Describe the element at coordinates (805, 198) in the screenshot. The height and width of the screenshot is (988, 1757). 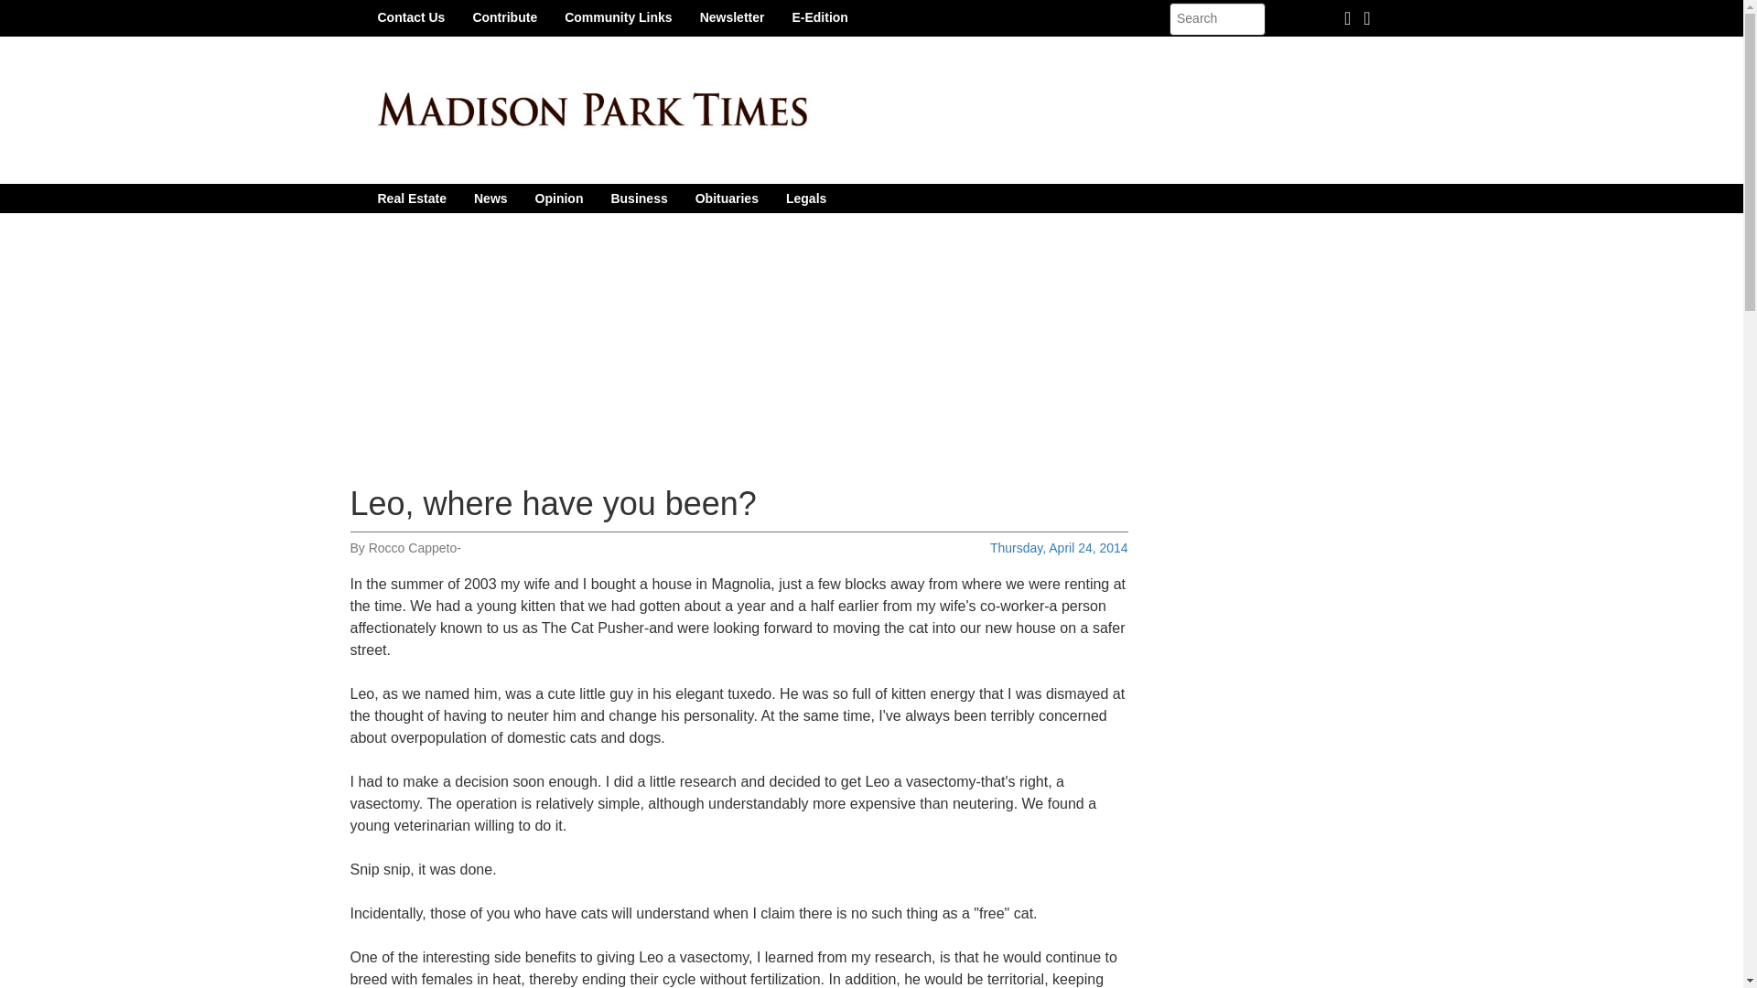
I see `Legals` at that location.